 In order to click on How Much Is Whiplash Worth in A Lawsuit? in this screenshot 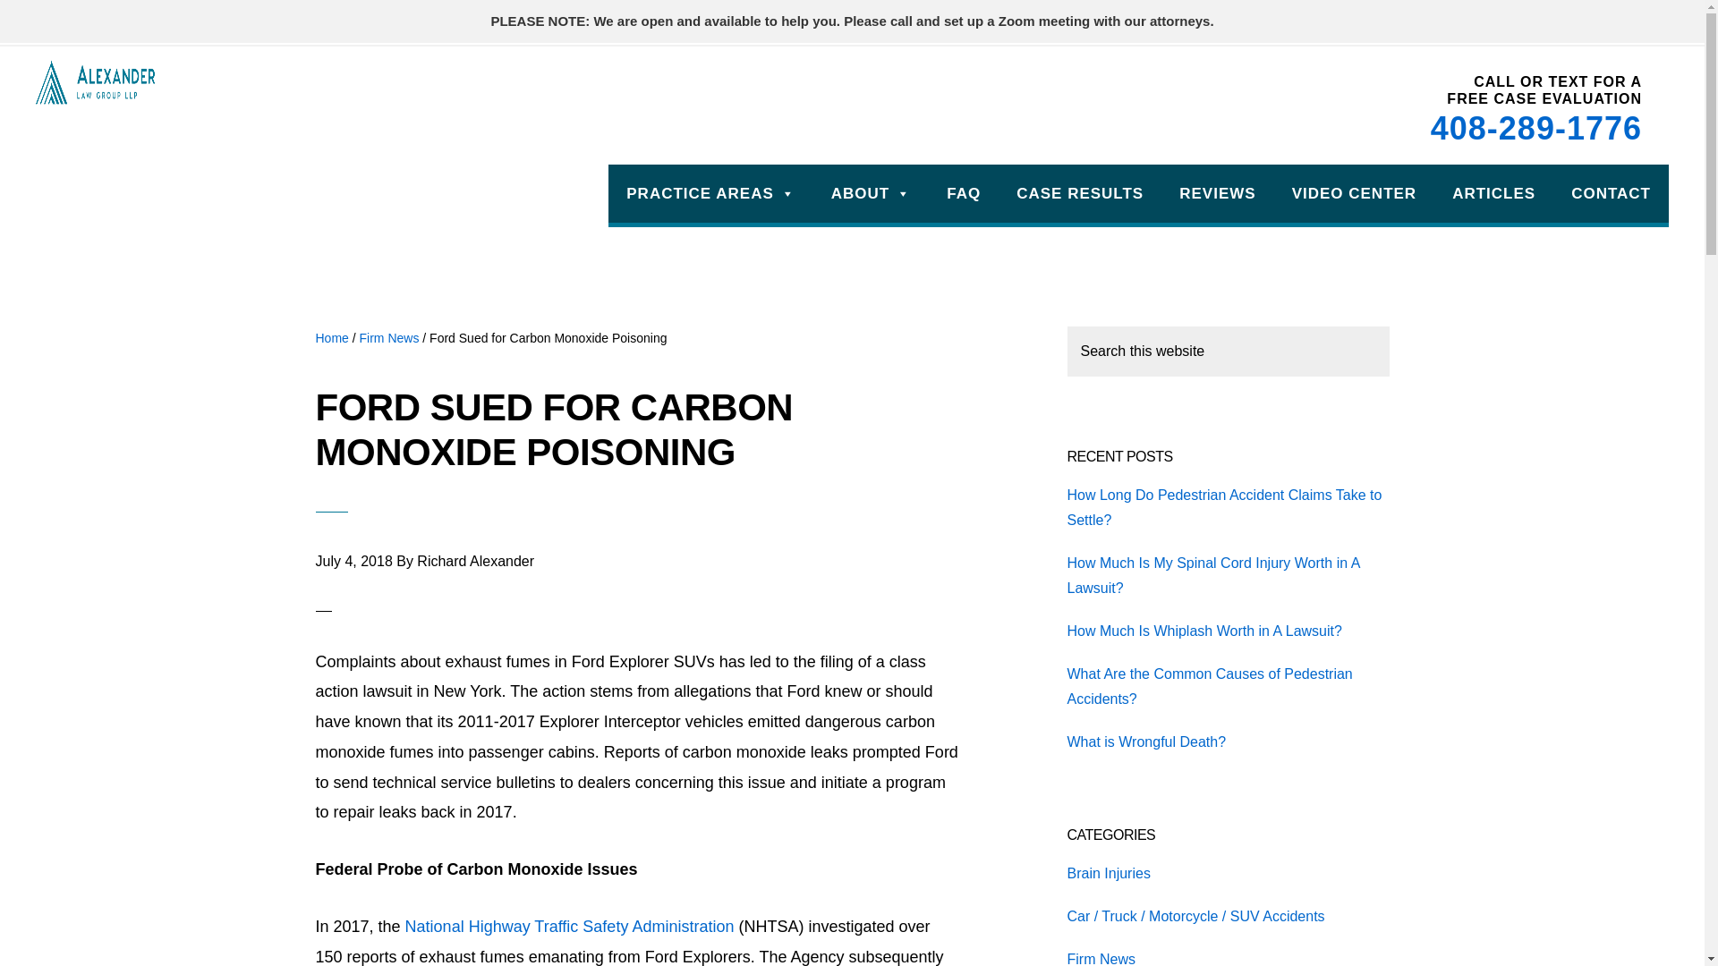, I will do `click(1204, 630)`.